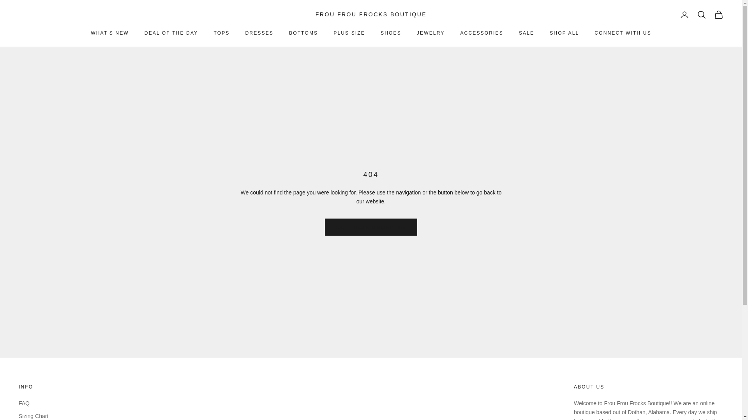 This screenshot has height=420, width=748. What do you see at coordinates (371, 14) in the screenshot?
I see `FROU FROU FROCKS BOUTIQUE` at bounding box center [371, 14].